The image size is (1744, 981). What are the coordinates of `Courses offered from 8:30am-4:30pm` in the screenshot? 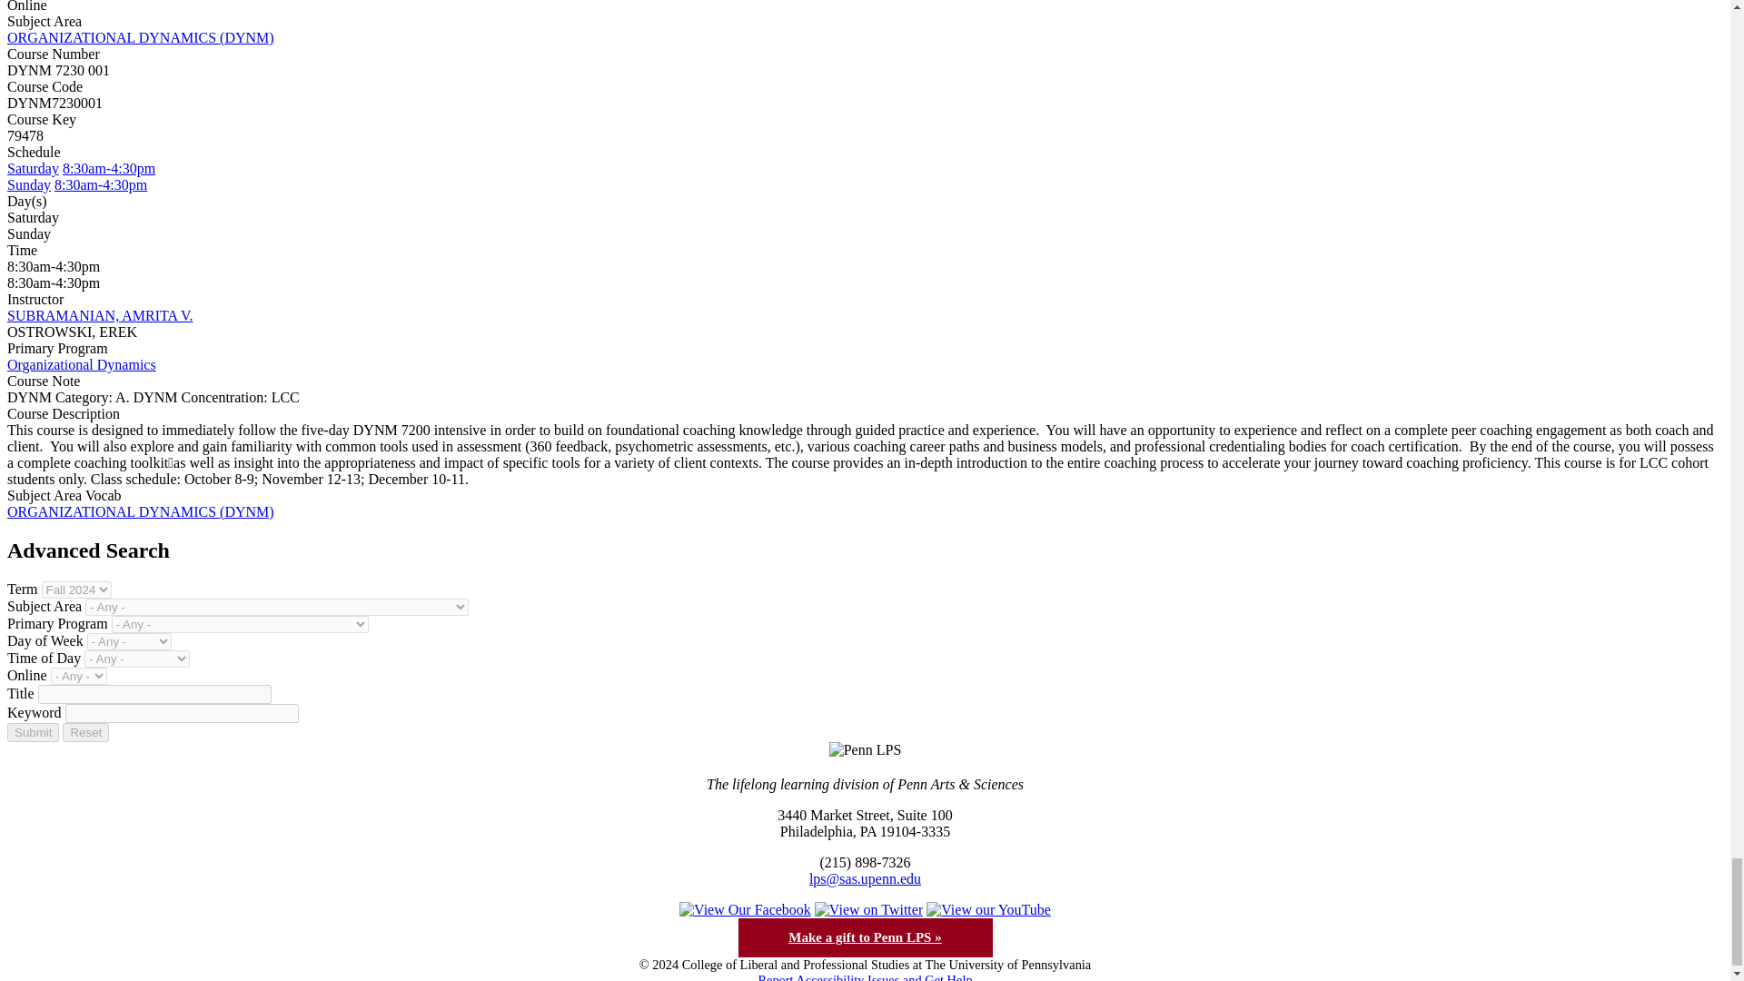 It's located at (109, 169).